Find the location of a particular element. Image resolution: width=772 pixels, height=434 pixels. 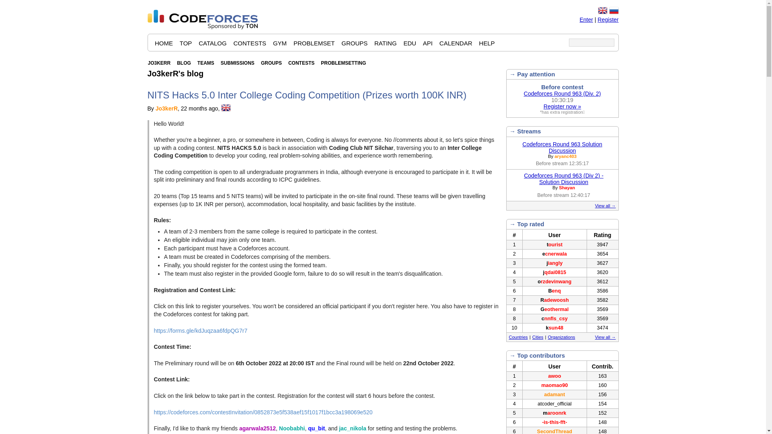

Legendary Grandmaster ecnerwala is located at coordinates (554, 254).